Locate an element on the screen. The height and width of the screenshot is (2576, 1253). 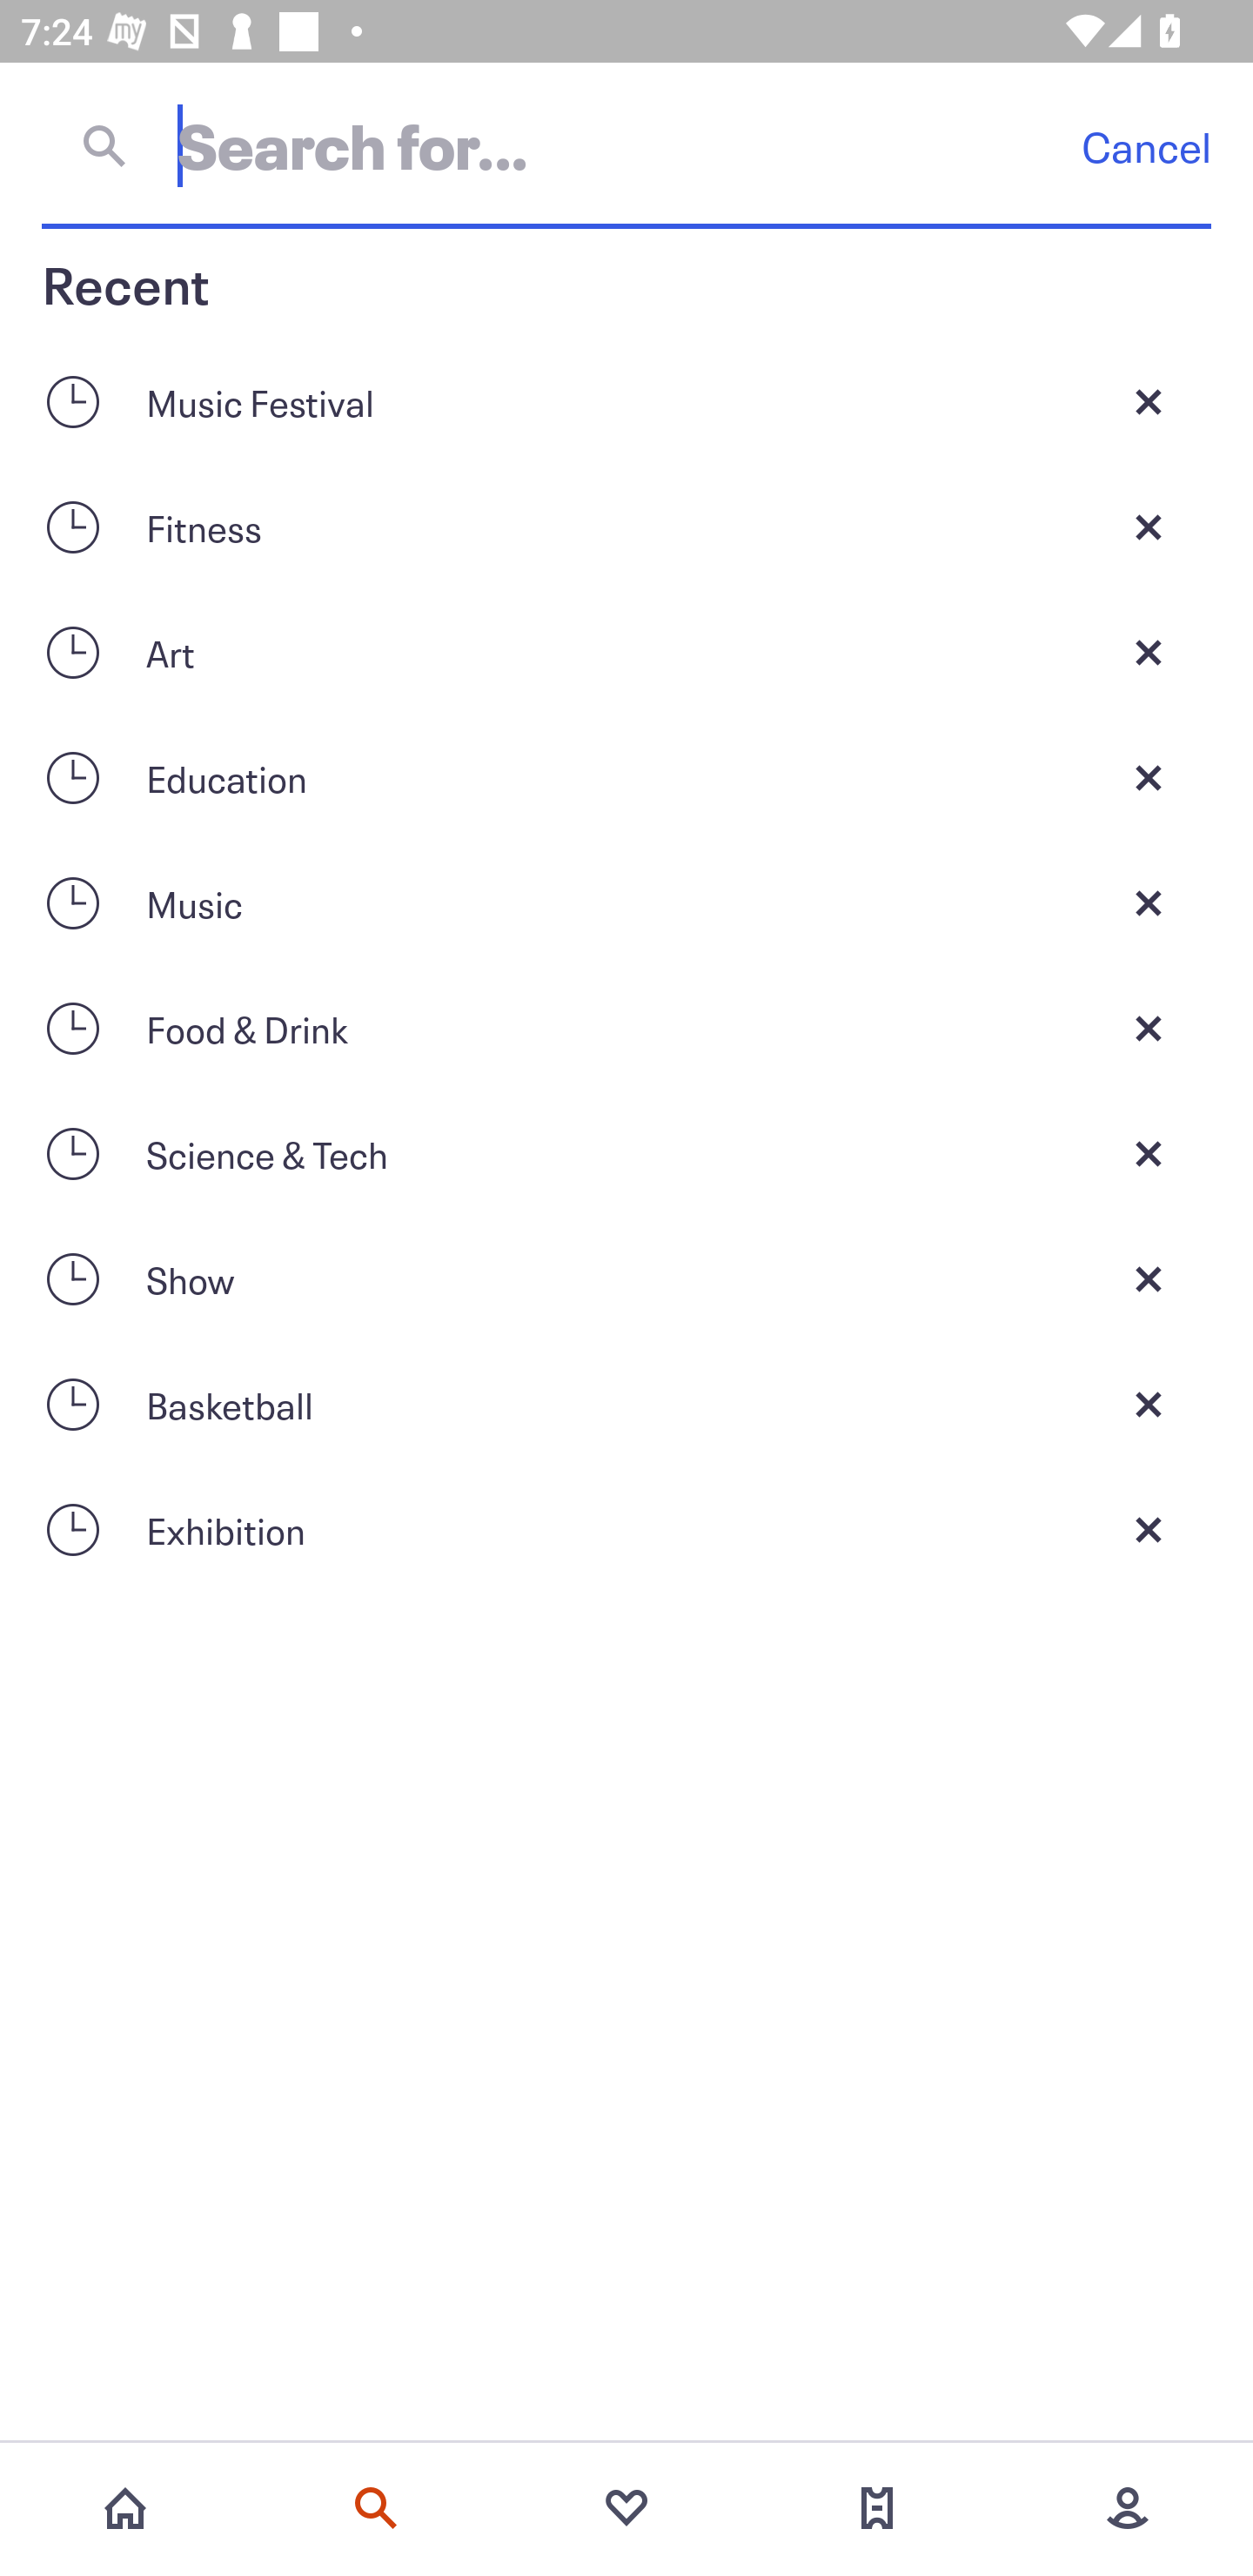
Close current screen is located at coordinates (1149, 1154).